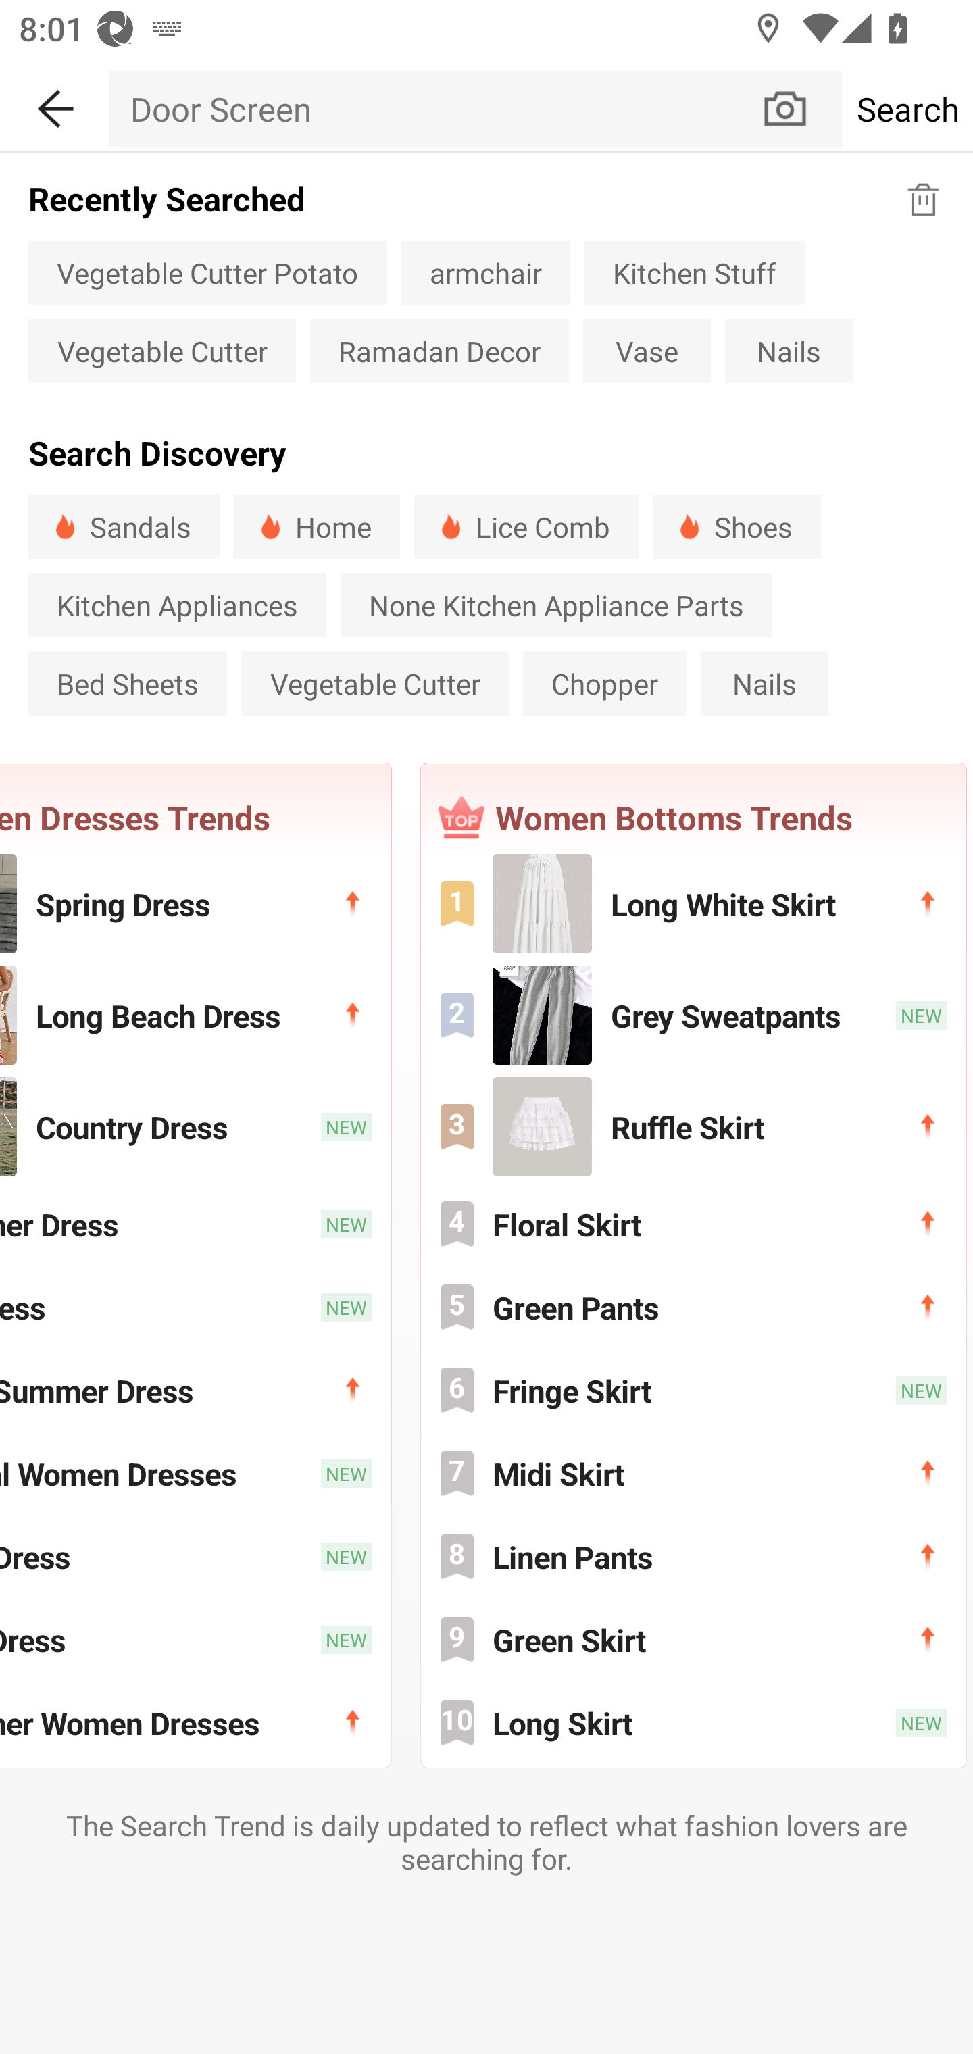 The image size is (973, 2054). Describe the element at coordinates (195, 1126) in the screenshot. I see `Country Dress Country Dress NEW` at that location.